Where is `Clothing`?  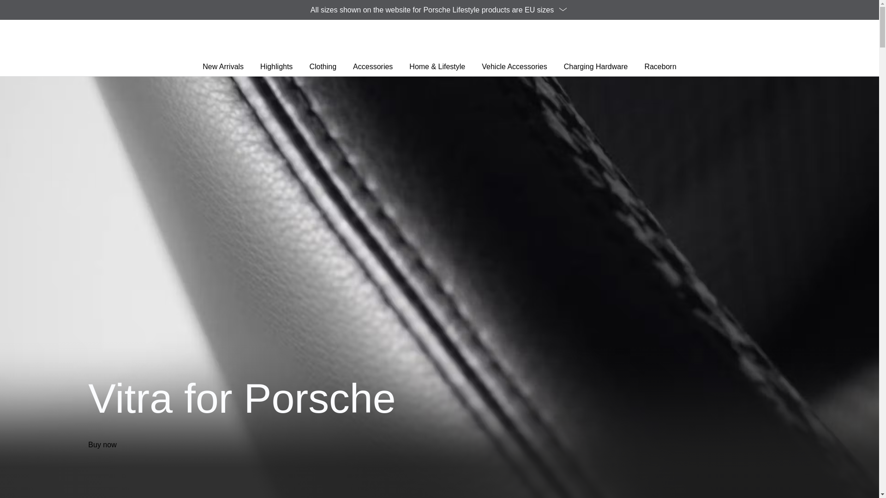
Clothing is located at coordinates (323, 67).